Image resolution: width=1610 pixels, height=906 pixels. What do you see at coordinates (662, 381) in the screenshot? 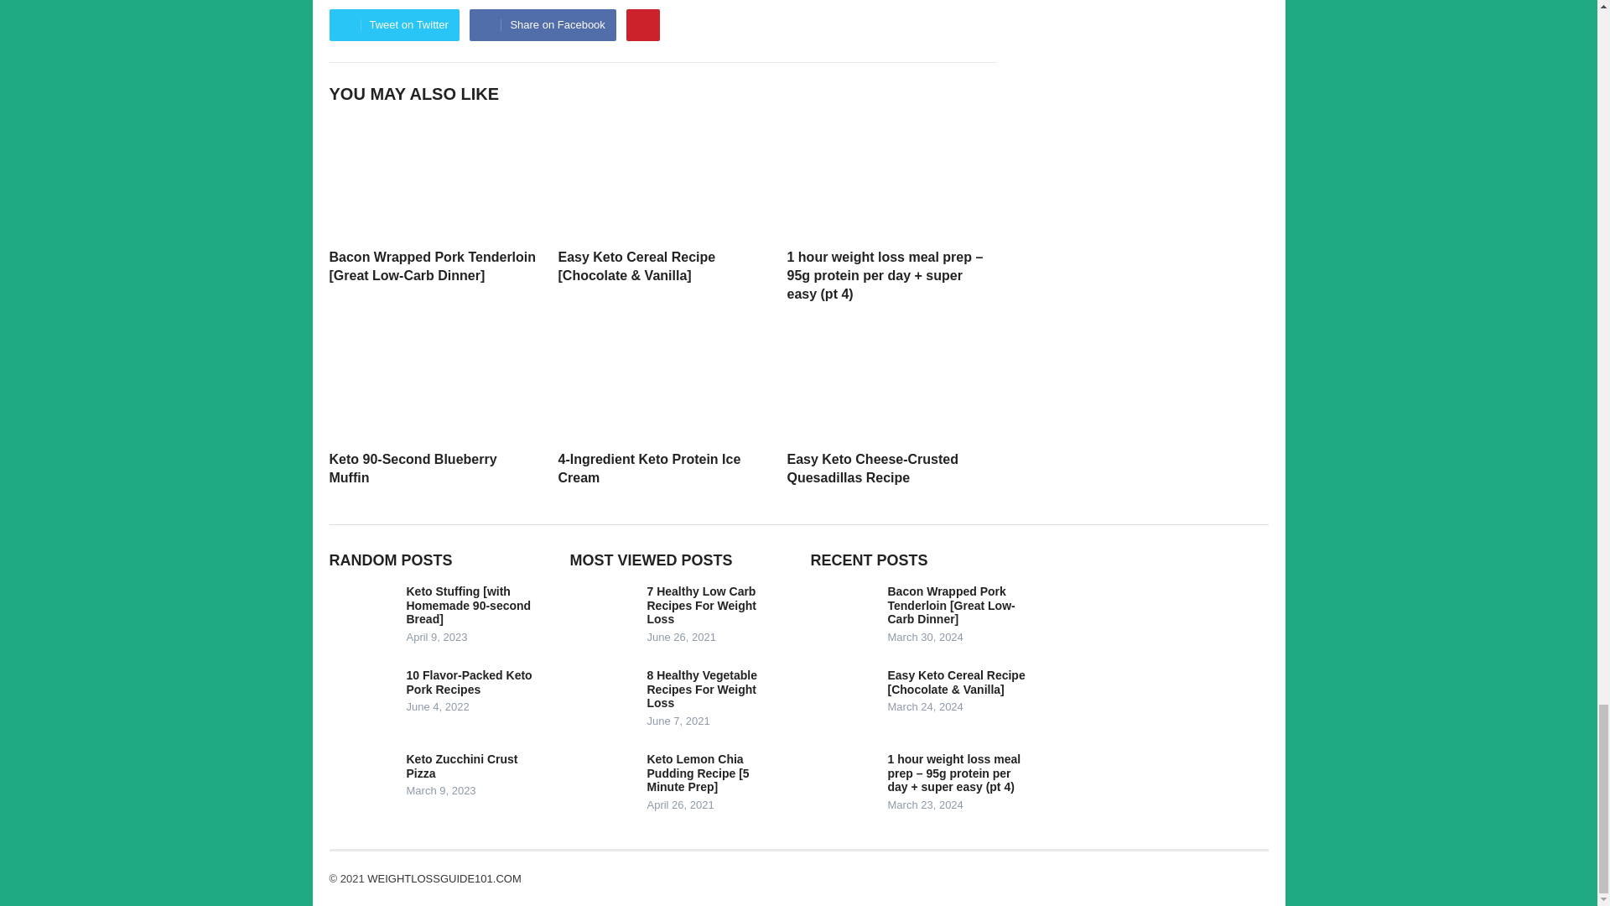
I see `4-Ingredient Keto Protein Ice Cream 10` at bounding box center [662, 381].